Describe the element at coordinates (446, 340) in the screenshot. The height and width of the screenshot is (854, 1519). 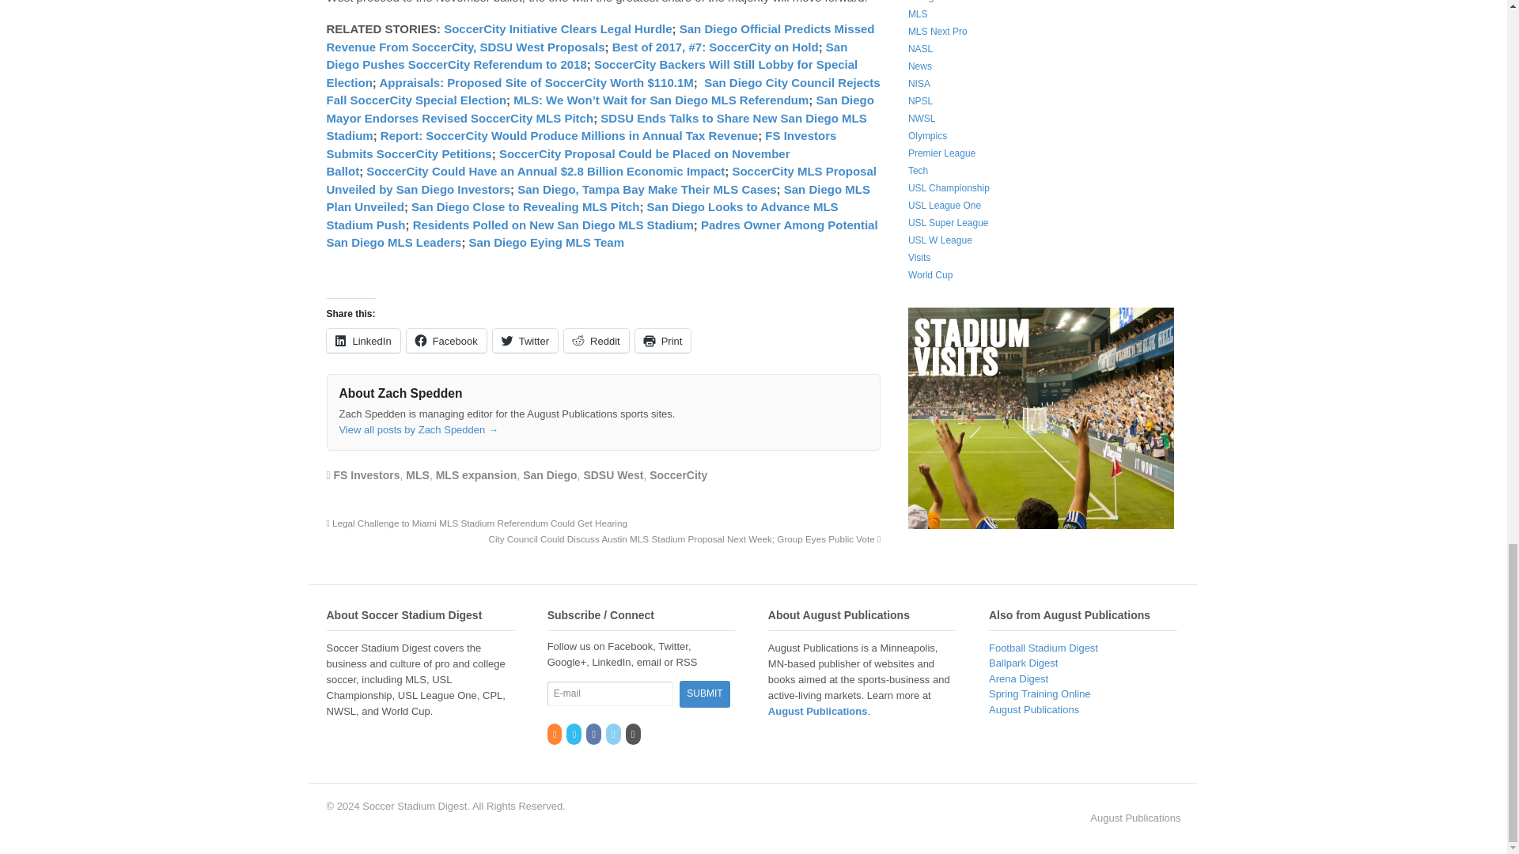
I see `Click to share on Facebook` at that location.